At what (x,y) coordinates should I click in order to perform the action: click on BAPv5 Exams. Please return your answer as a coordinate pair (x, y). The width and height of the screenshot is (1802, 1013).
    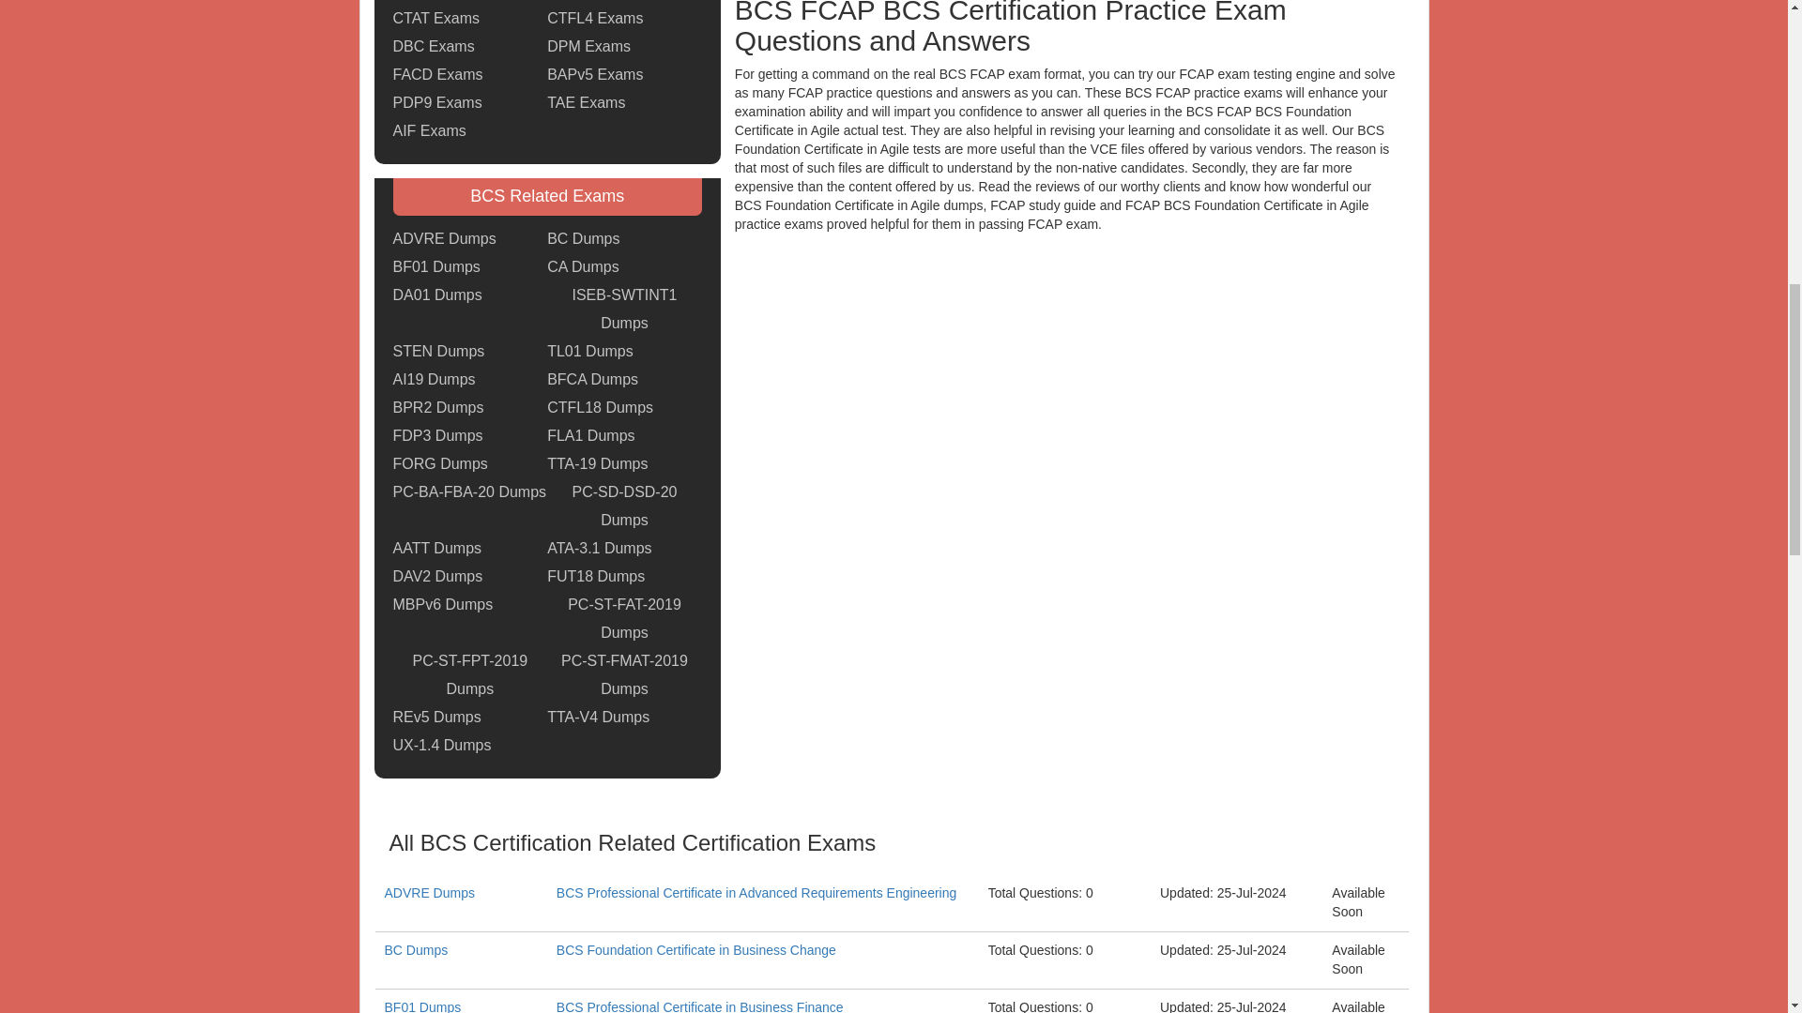
    Looking at the image, I should click on (595, 75).